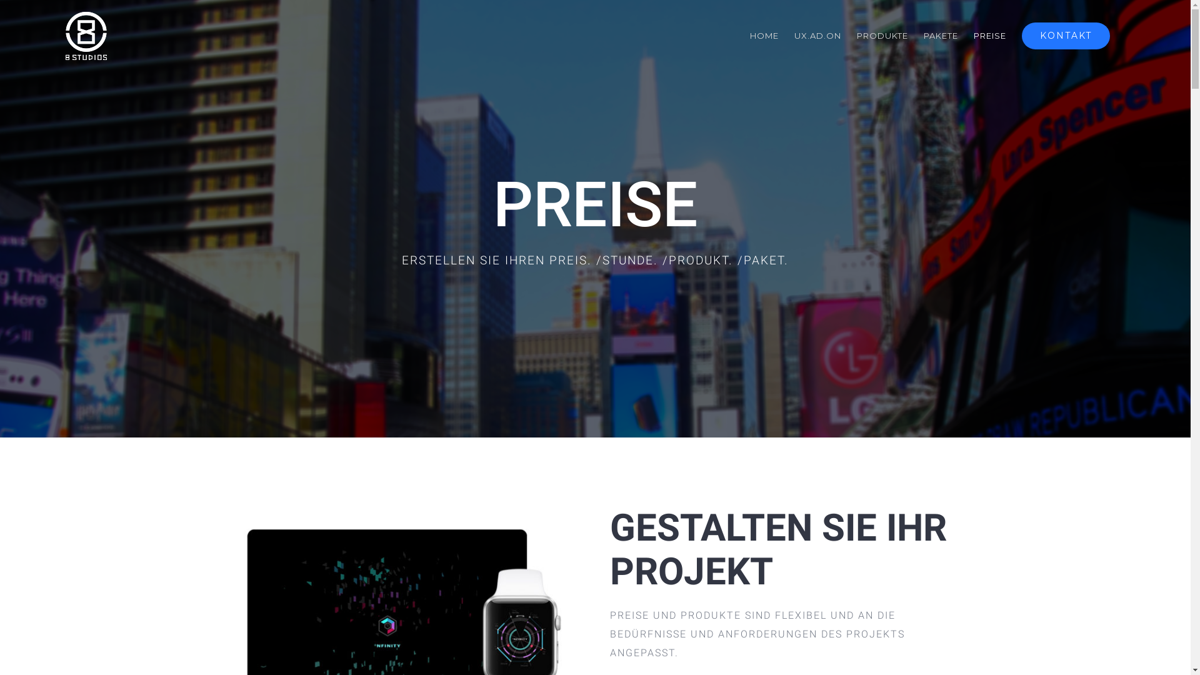  I want to click on HOME, so click(764, 36).